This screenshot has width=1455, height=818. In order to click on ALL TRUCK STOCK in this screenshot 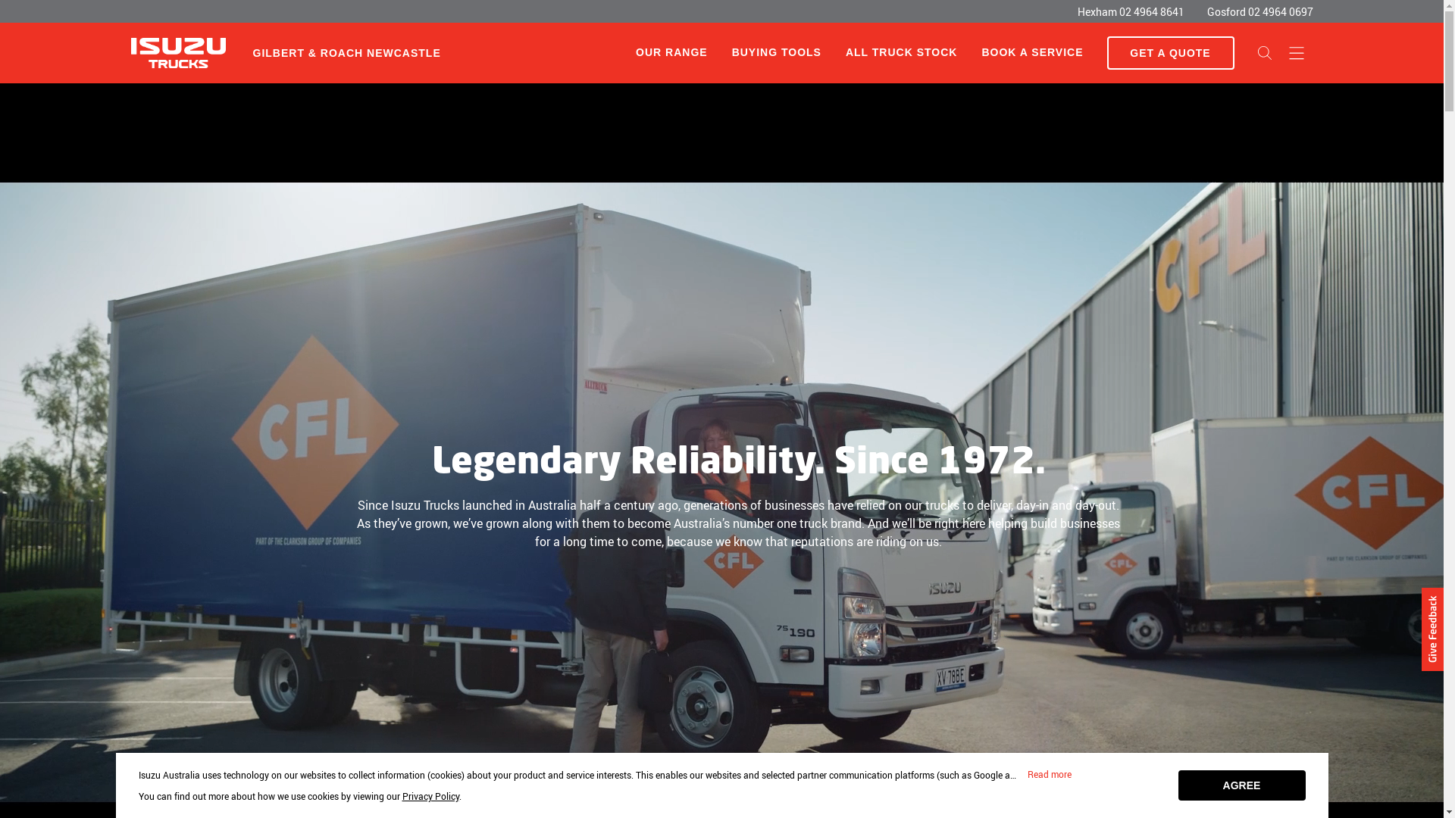, I will do `click(902, 53)`.